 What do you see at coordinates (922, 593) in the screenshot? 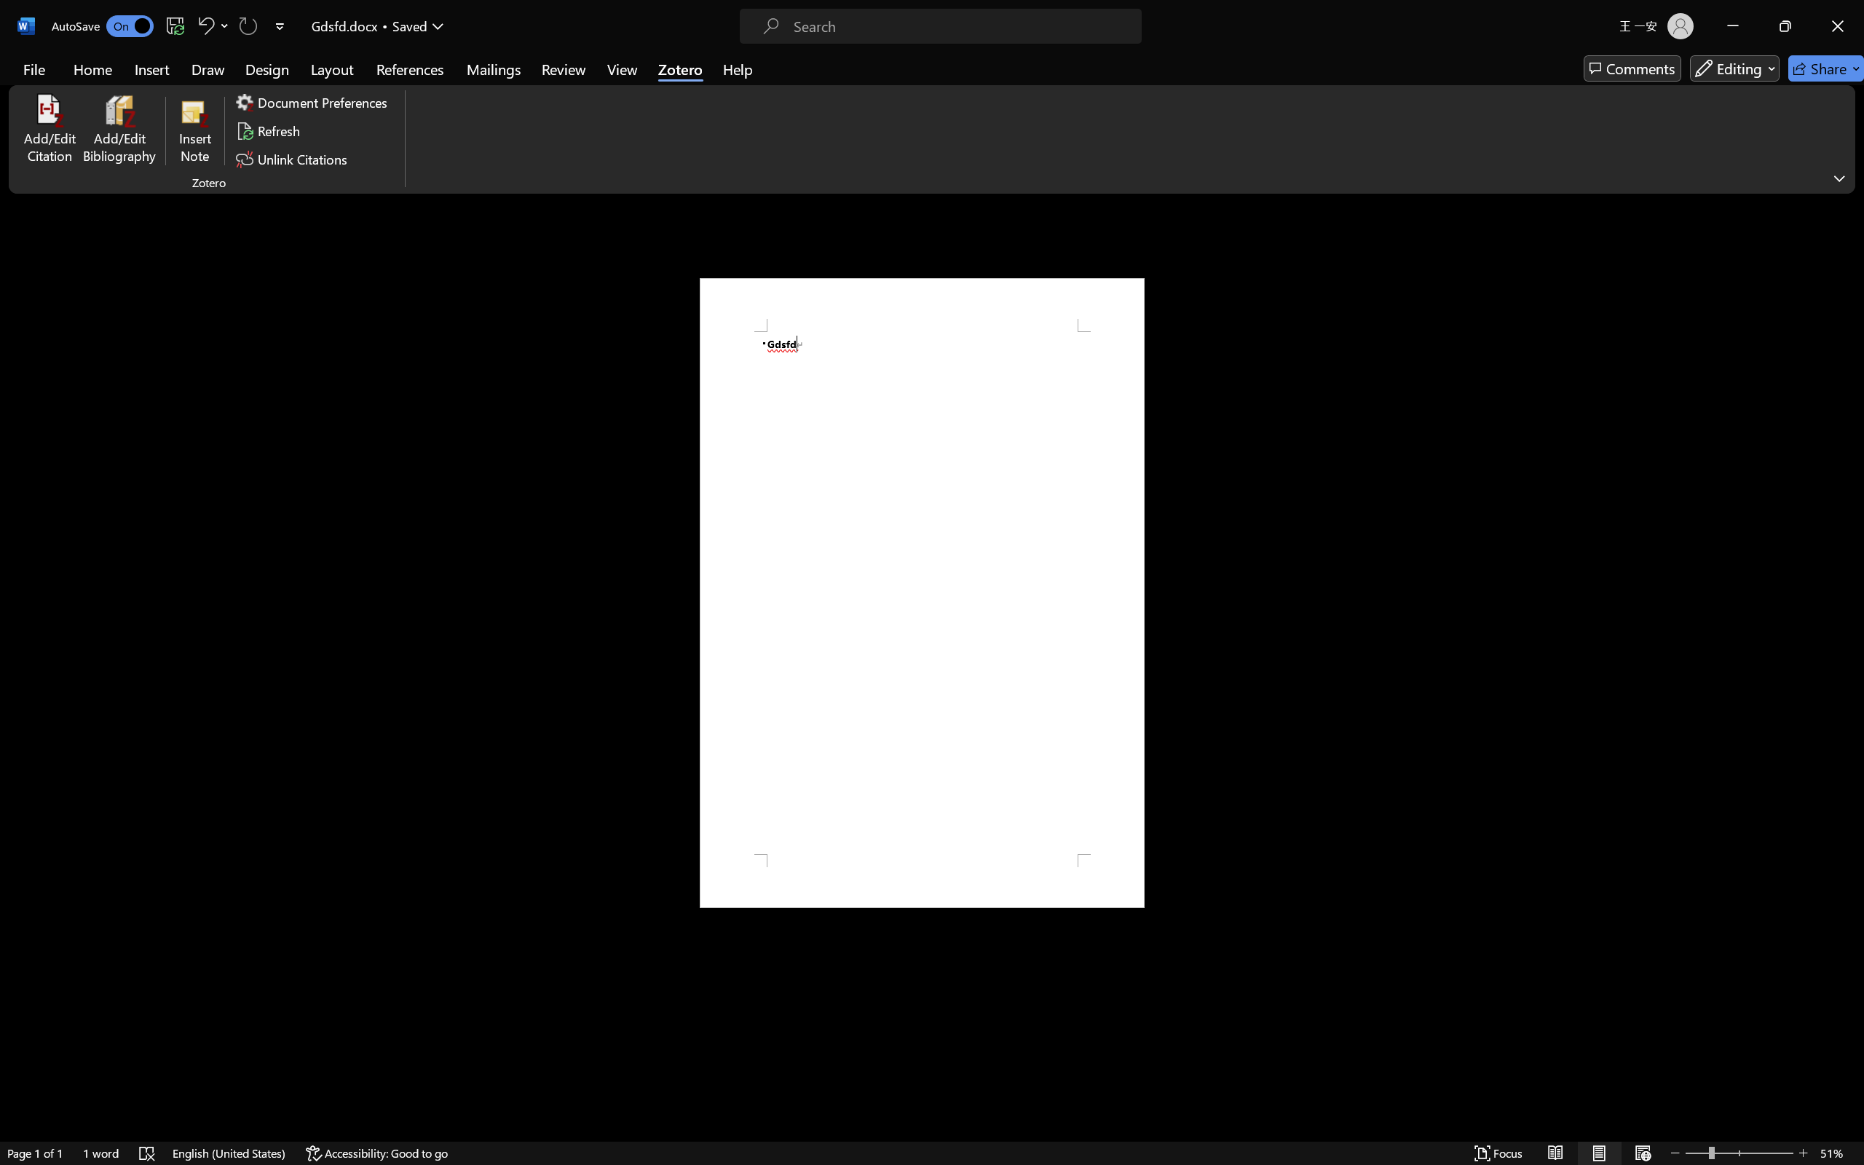
I see `Page 1 content` at bounding box center [922, 593].